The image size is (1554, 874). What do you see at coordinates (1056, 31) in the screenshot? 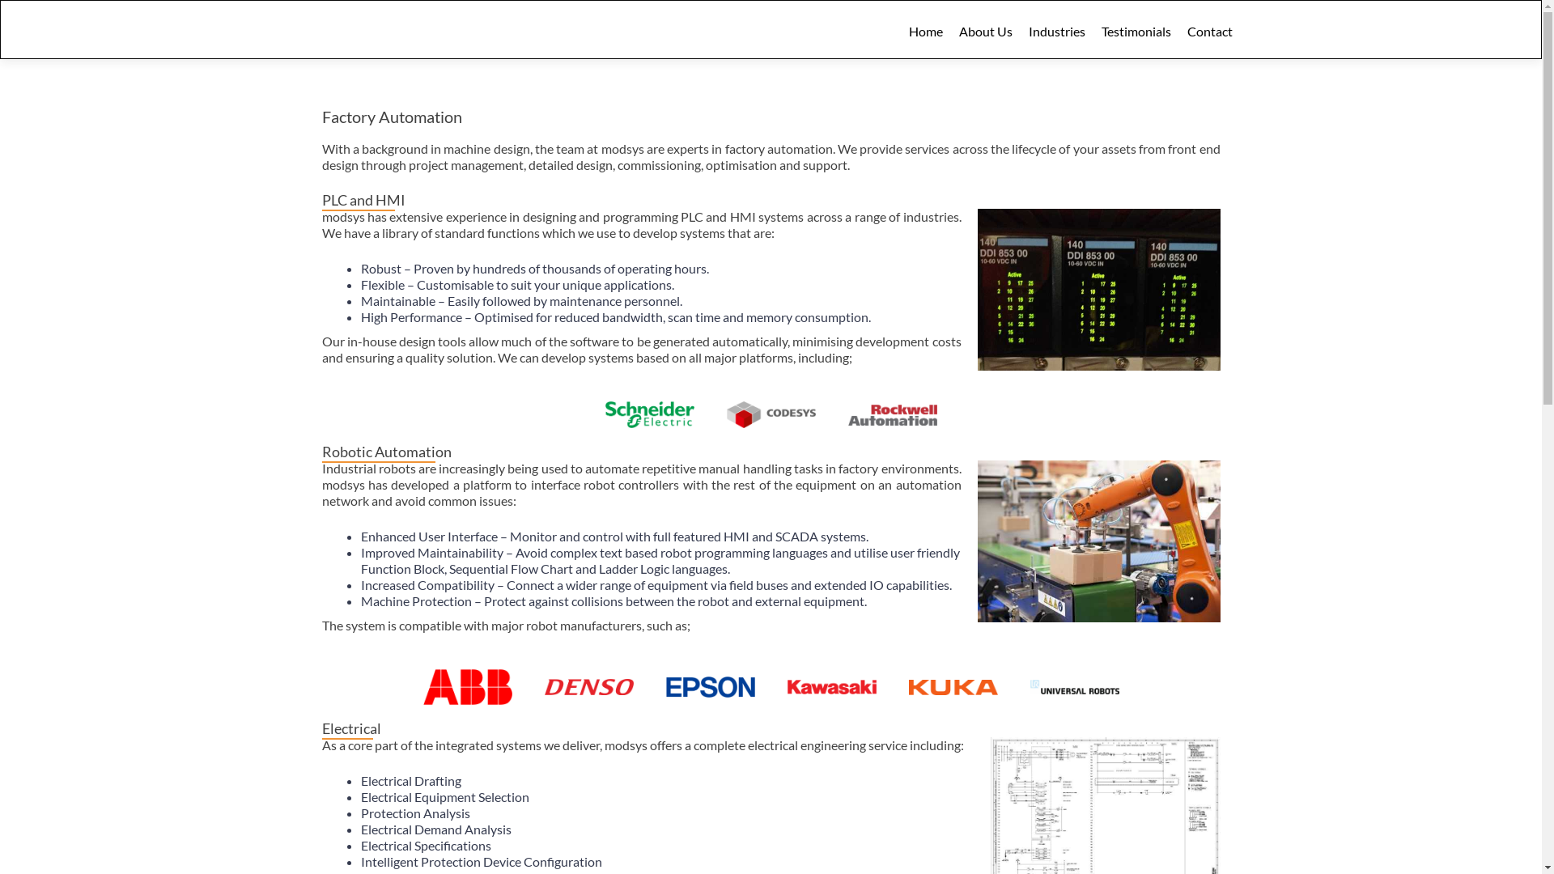
I see `Industries` at bounding box center [1056, 31].